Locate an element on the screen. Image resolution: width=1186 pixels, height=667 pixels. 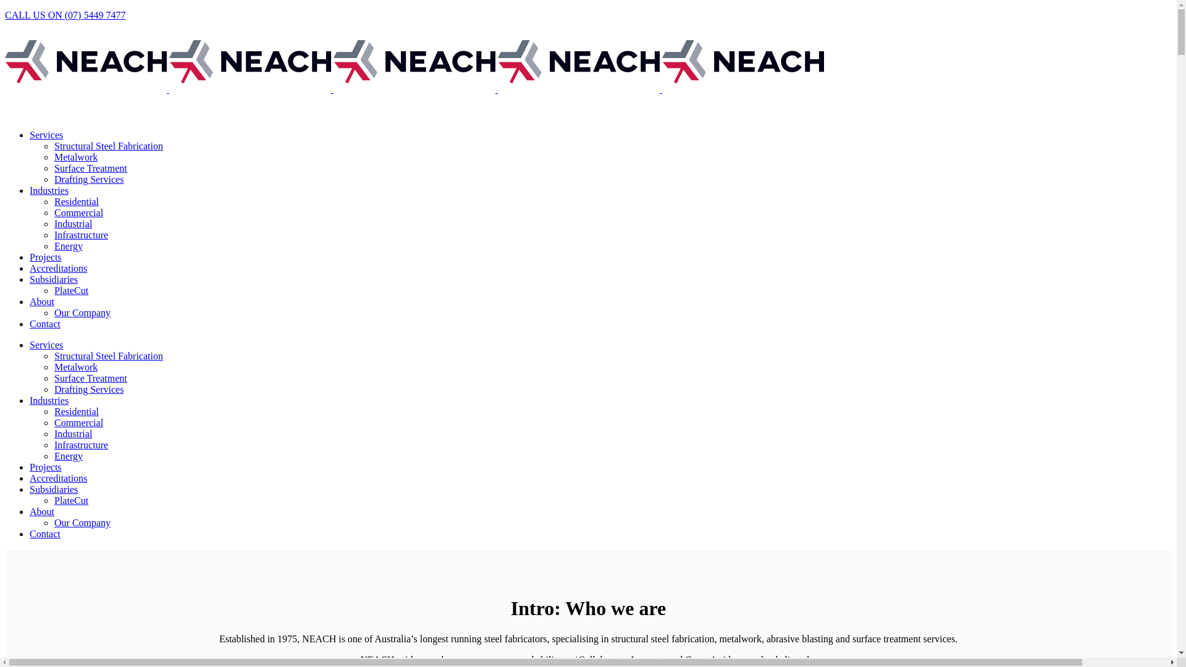
Accreditations is located at coordinates (58, 478).